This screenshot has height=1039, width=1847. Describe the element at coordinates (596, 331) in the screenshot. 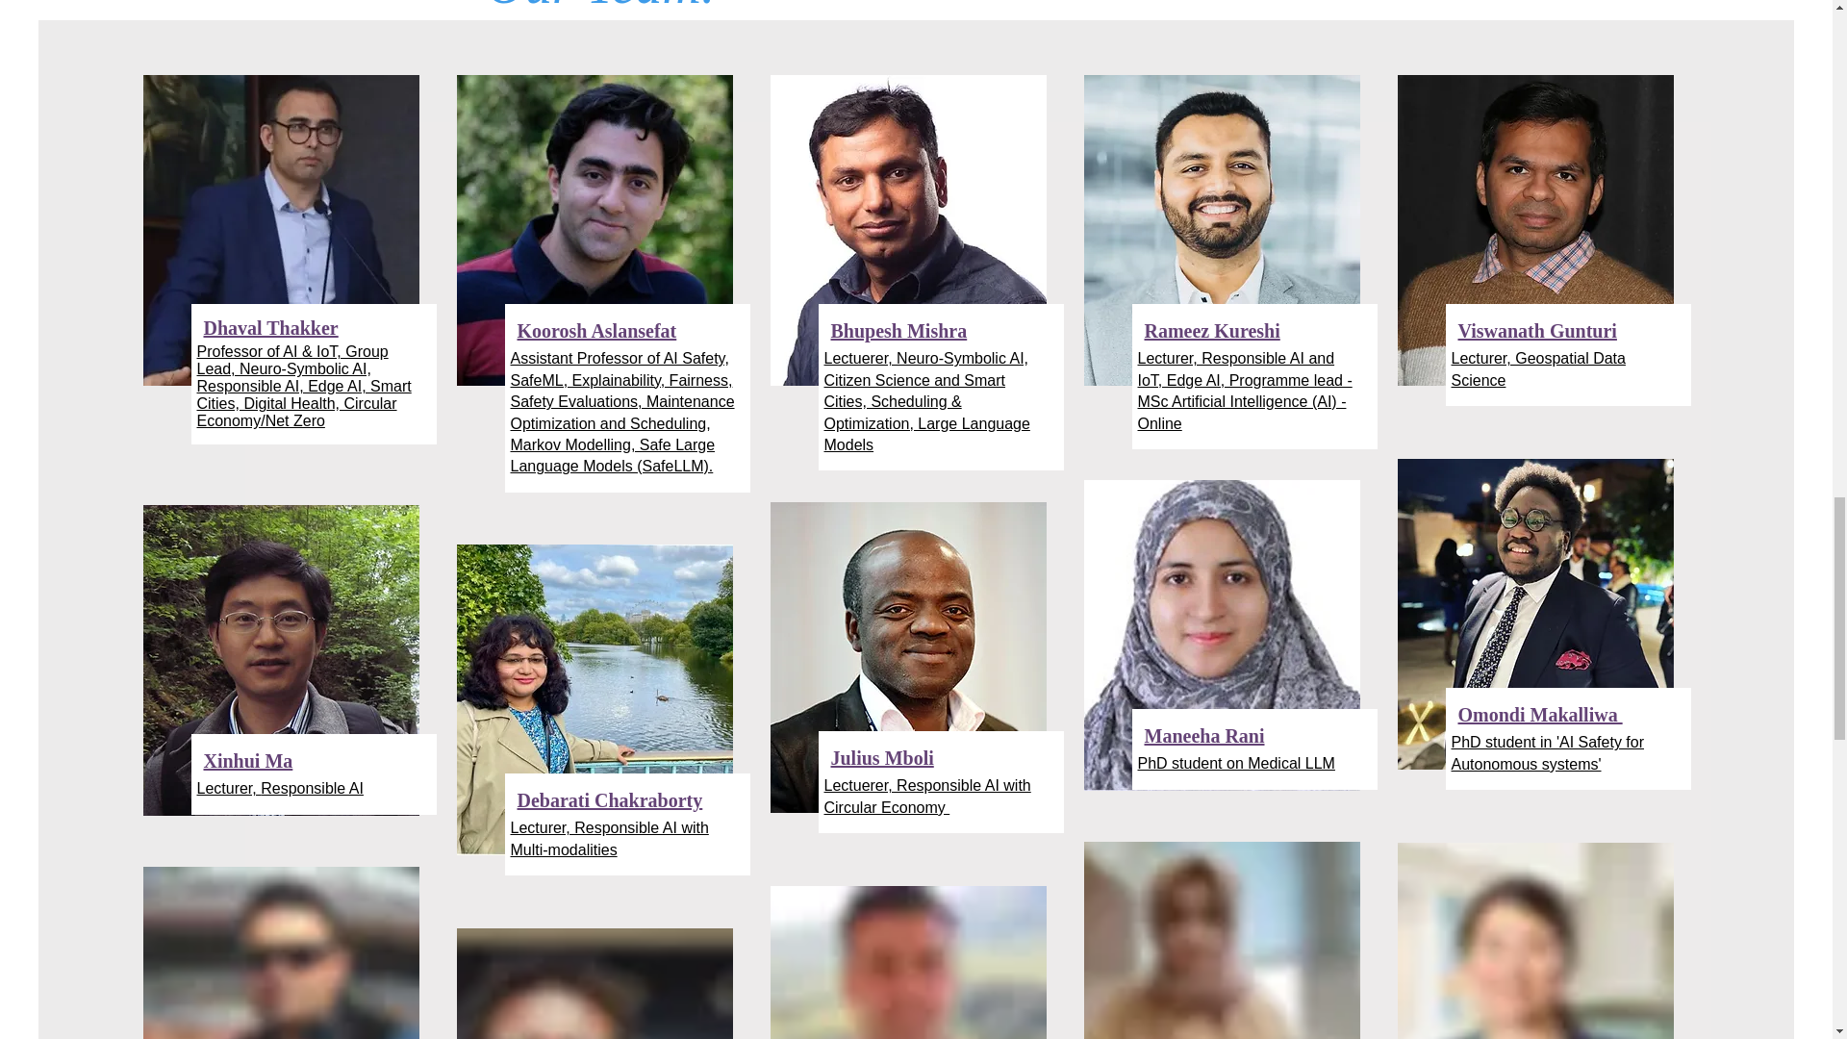

I see `Koorosh Aslansefat` at that location.